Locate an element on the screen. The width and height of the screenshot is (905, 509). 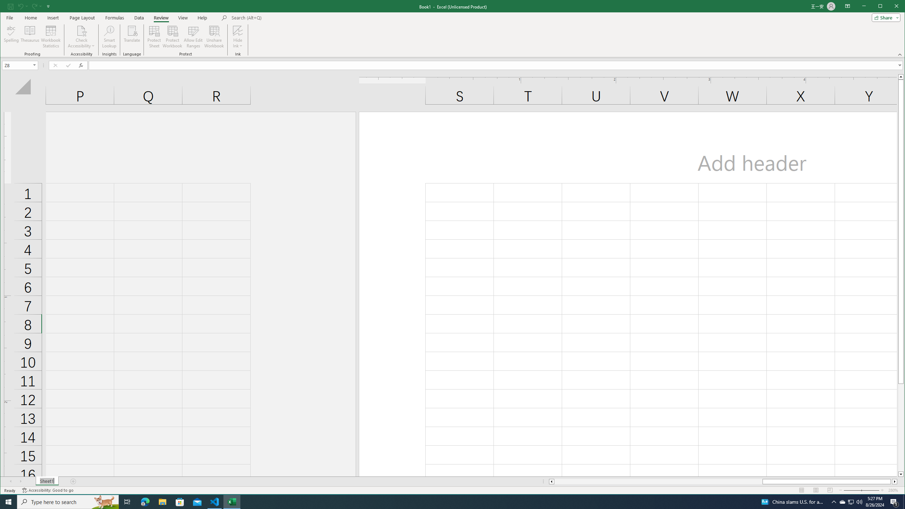
File Explorer is located at coordinates (162, 502).